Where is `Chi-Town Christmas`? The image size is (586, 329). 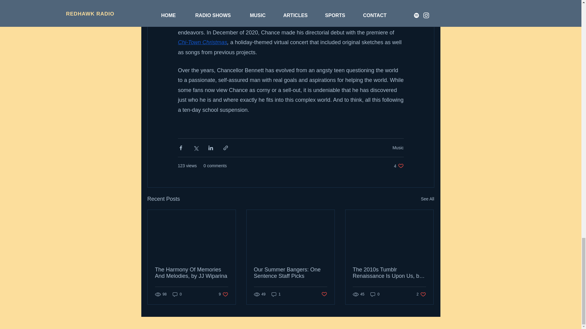 Chi-Town Christmas is located at coordinates (202, 42).